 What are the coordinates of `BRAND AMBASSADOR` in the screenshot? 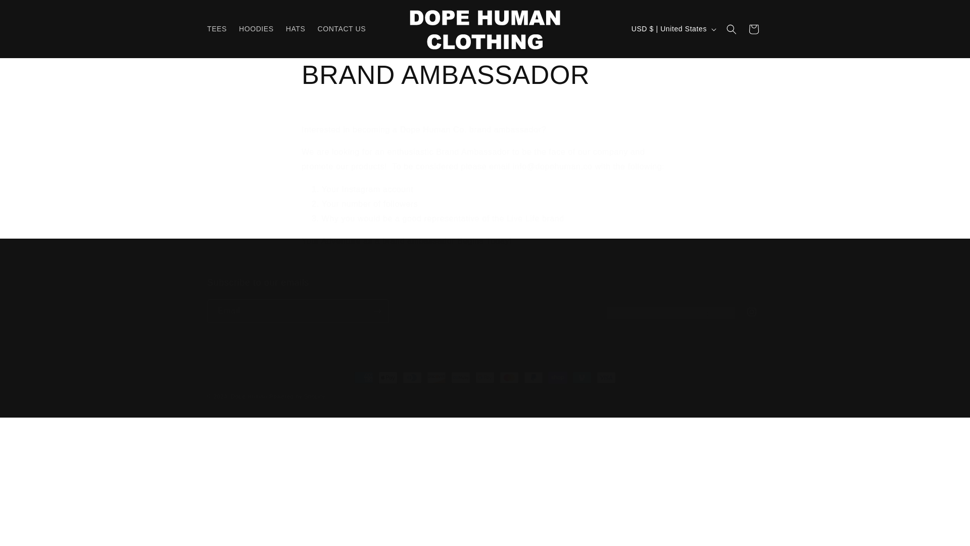 It's located at (485, 75).